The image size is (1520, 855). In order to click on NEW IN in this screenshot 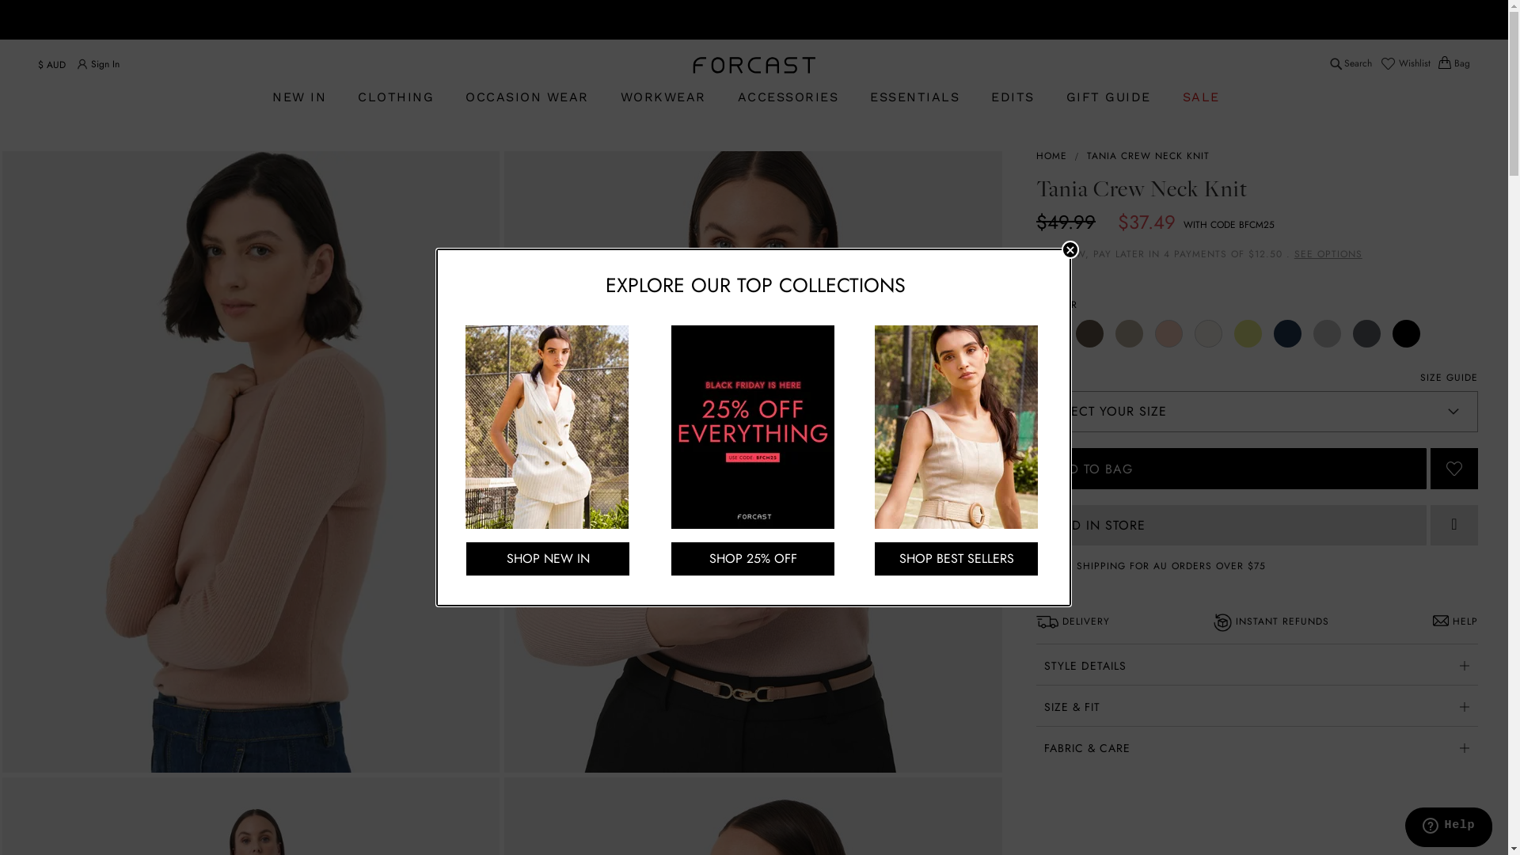, I will do `click(307, 98)`.